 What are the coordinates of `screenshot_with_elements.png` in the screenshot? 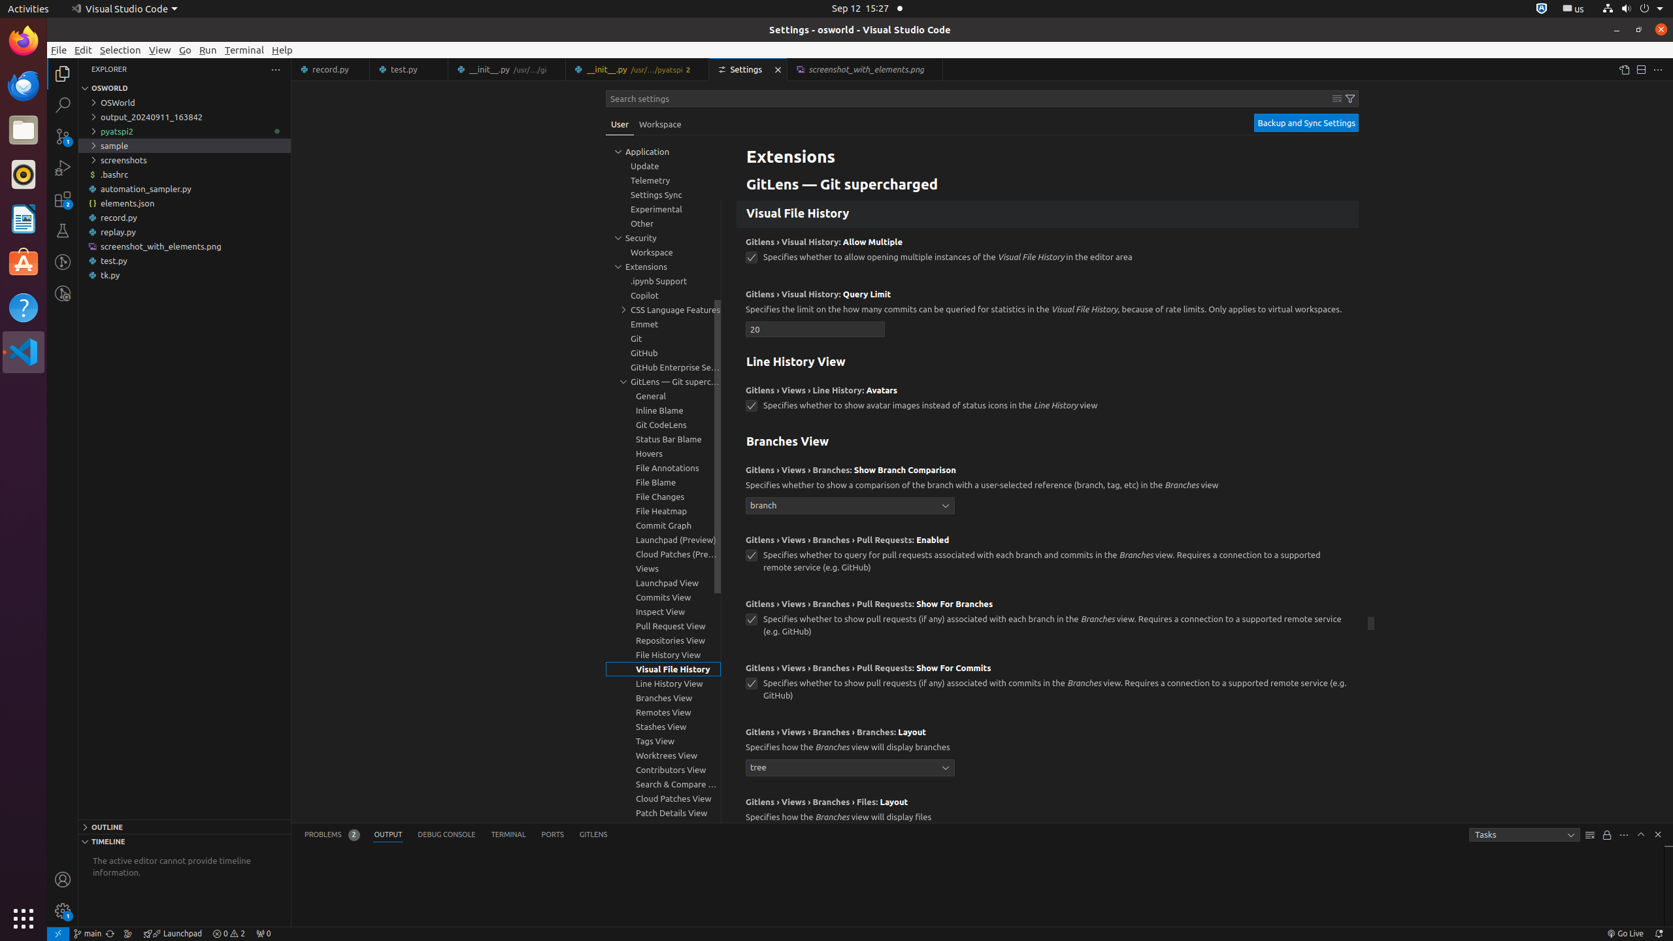 It's located at (184, 246).